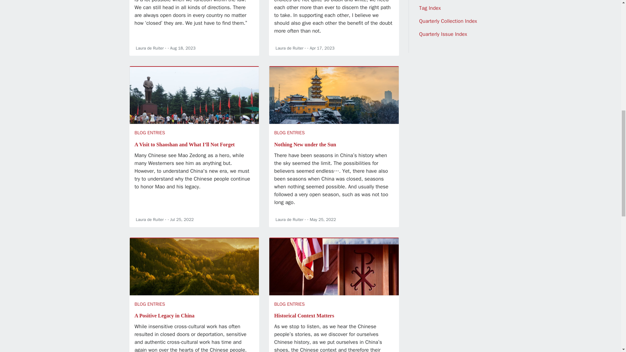 This screenshot has height=352, width=626. Describe the element at coordinates (290, 132) in the screenshot. I see `BLOG ENTRIES` at that location.